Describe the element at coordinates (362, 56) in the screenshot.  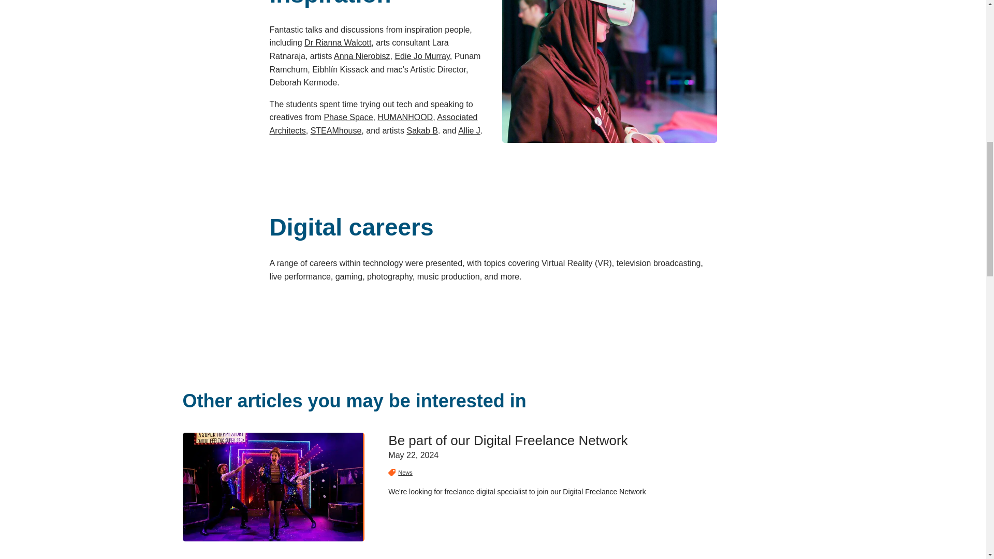
I see `Anna Nierobisz` at that location.